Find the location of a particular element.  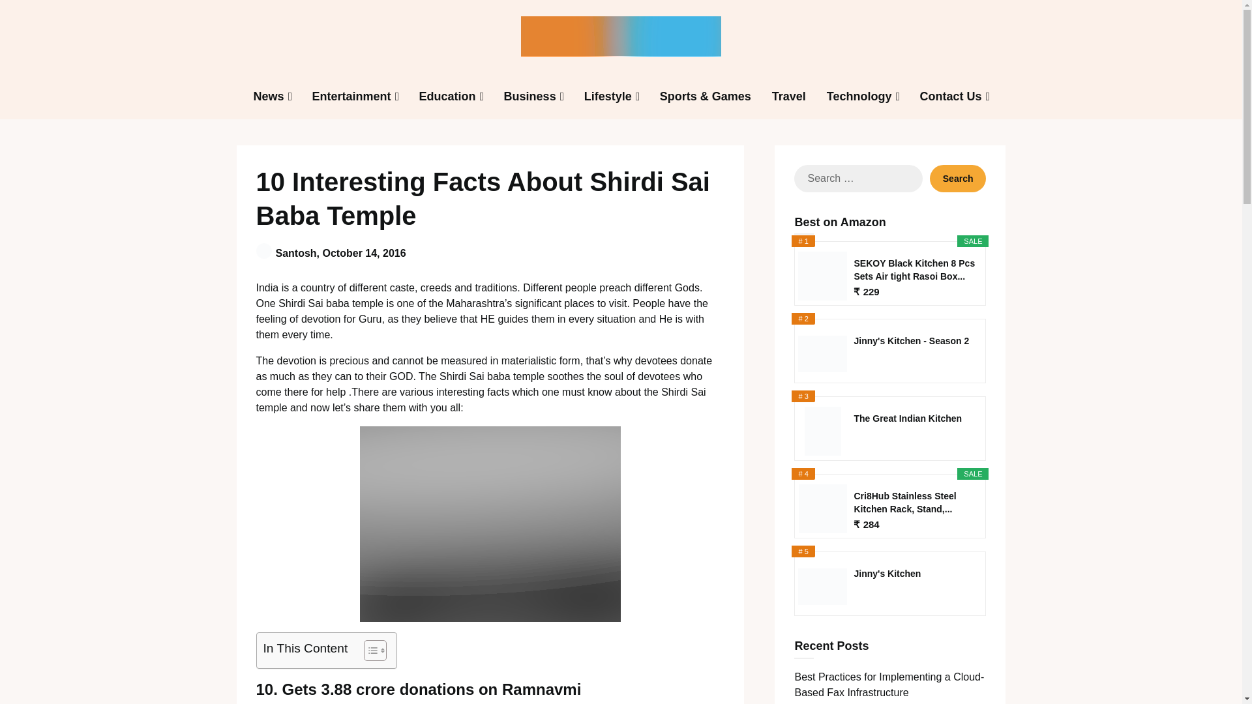

Entertainment is located at coordinates (351, 96).